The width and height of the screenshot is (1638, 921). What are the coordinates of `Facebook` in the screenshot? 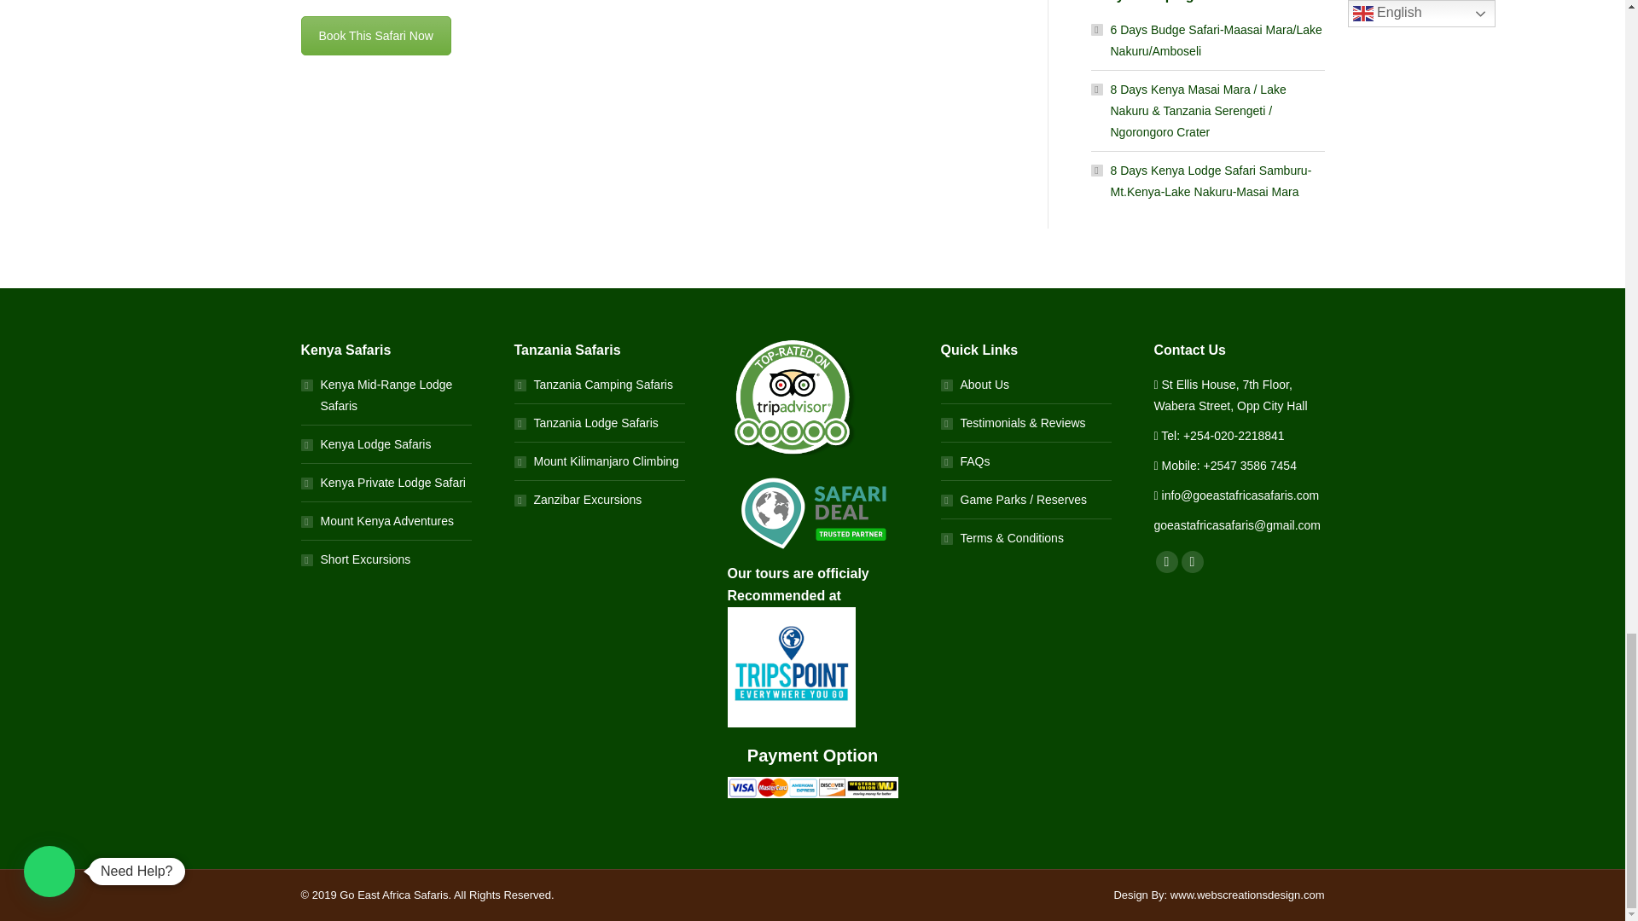 It's located at (1165, 561).